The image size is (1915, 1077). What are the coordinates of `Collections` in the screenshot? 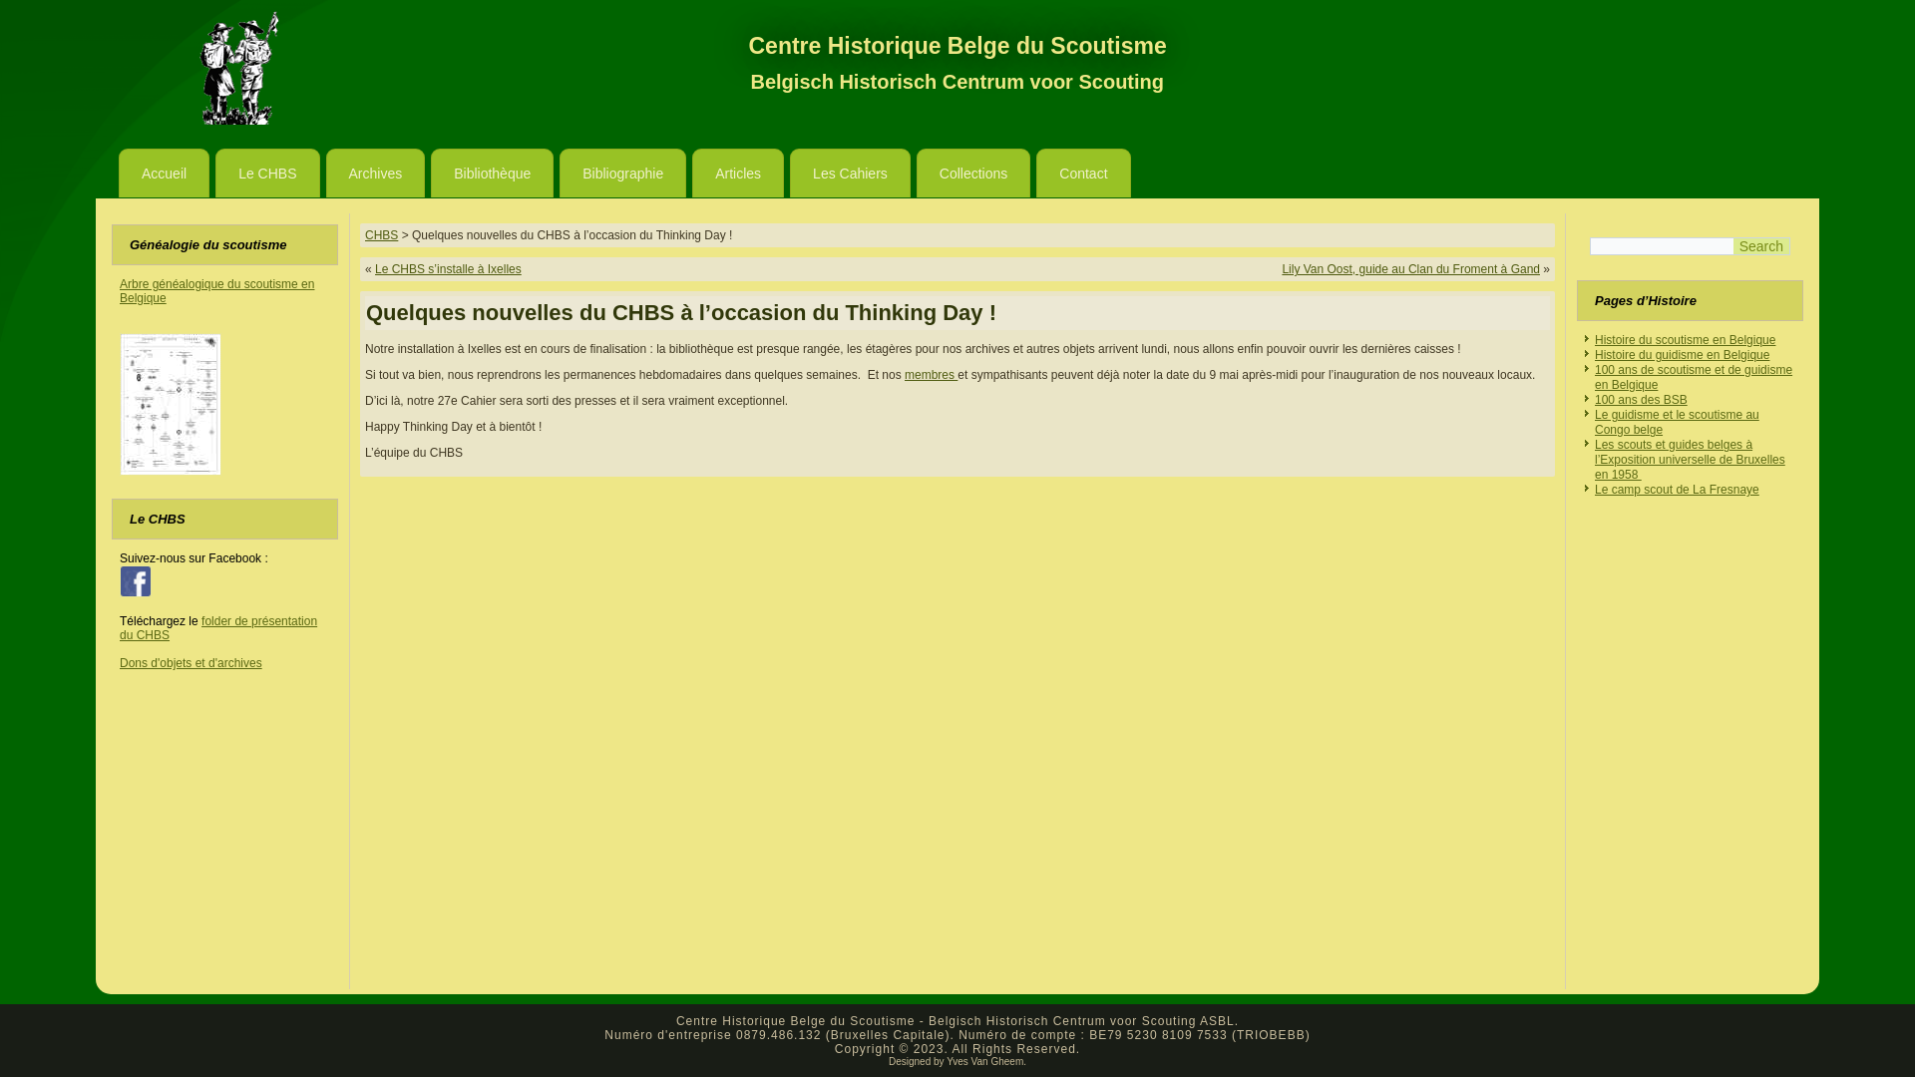 It's located at (973, 174).